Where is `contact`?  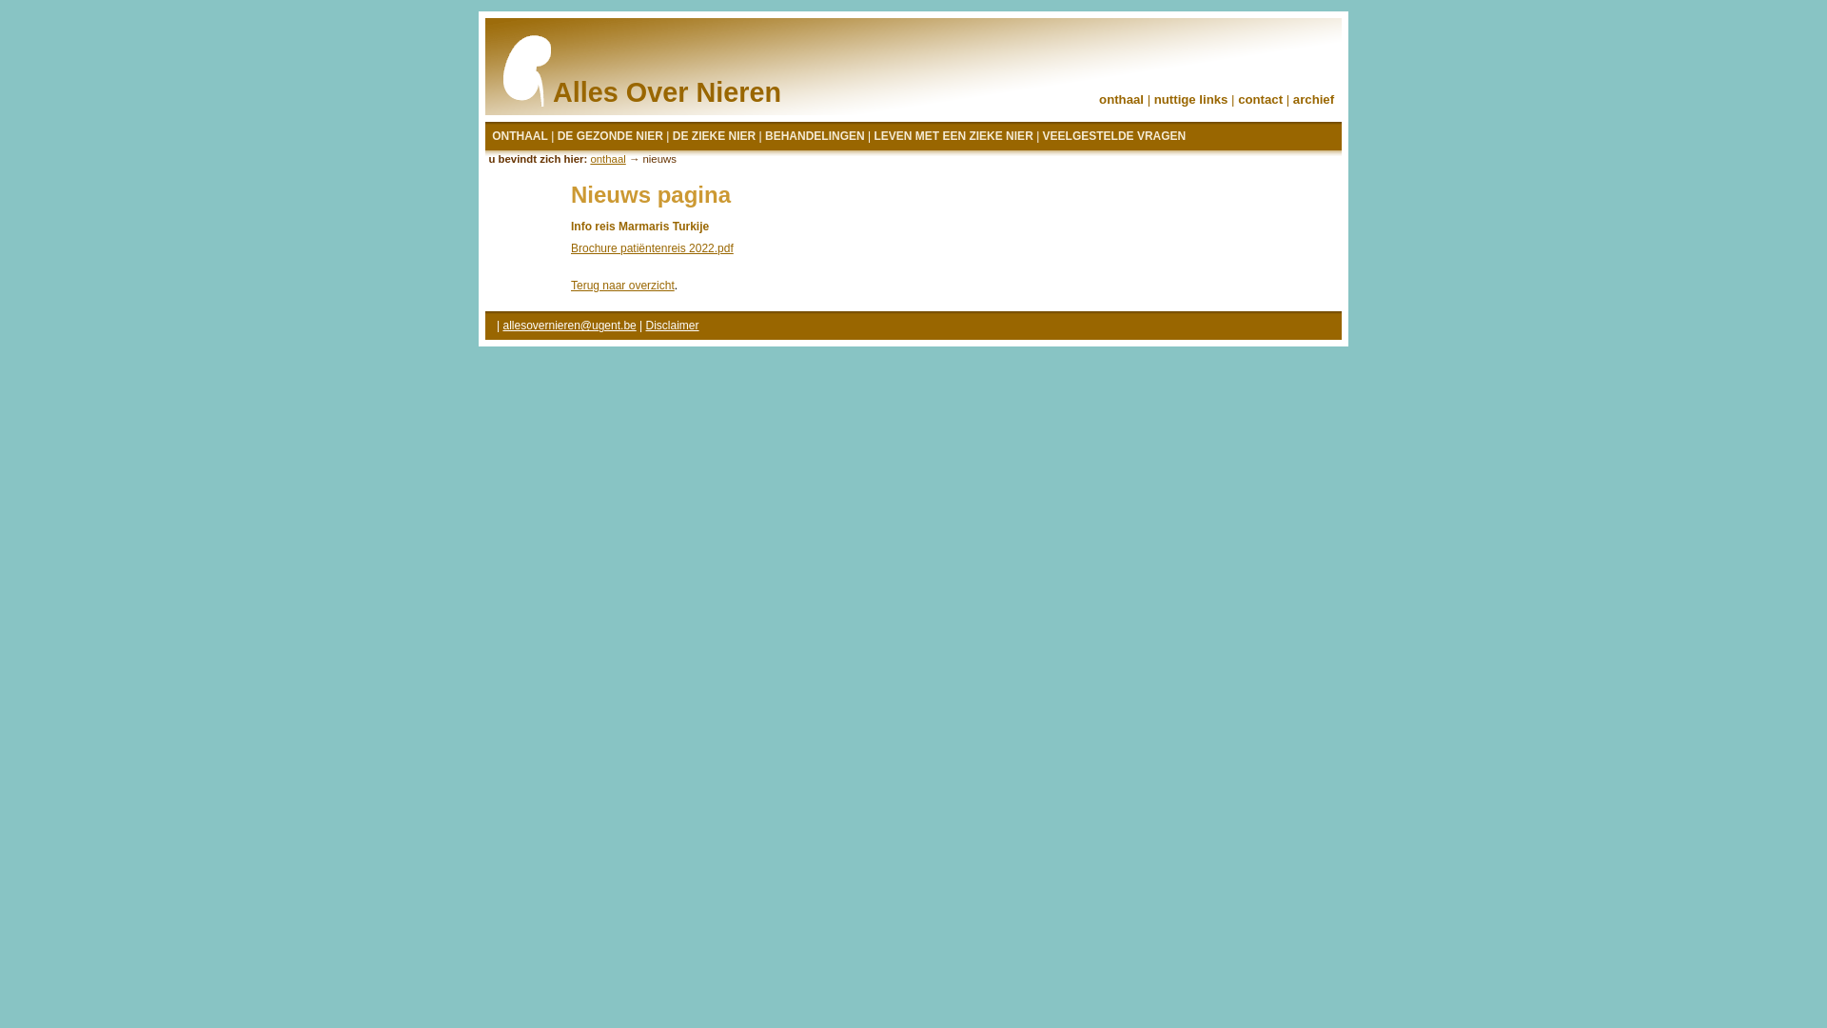
contact is located at coordinates (1260, 99).